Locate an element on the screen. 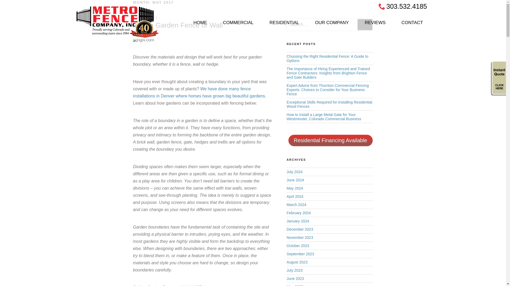 Image resolution: width=510 pixels, height=286 pixels. 303.532.4185 is located at coordinates (407, 6).